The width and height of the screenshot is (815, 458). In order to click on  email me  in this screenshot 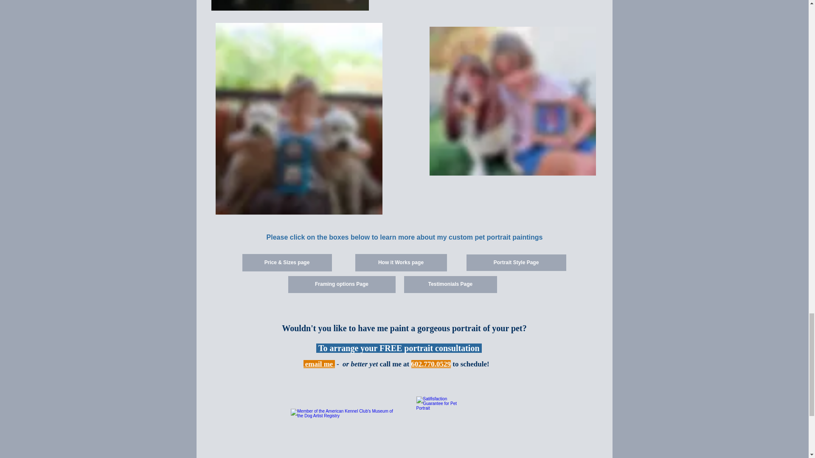, I will do `click(319, 364)`.